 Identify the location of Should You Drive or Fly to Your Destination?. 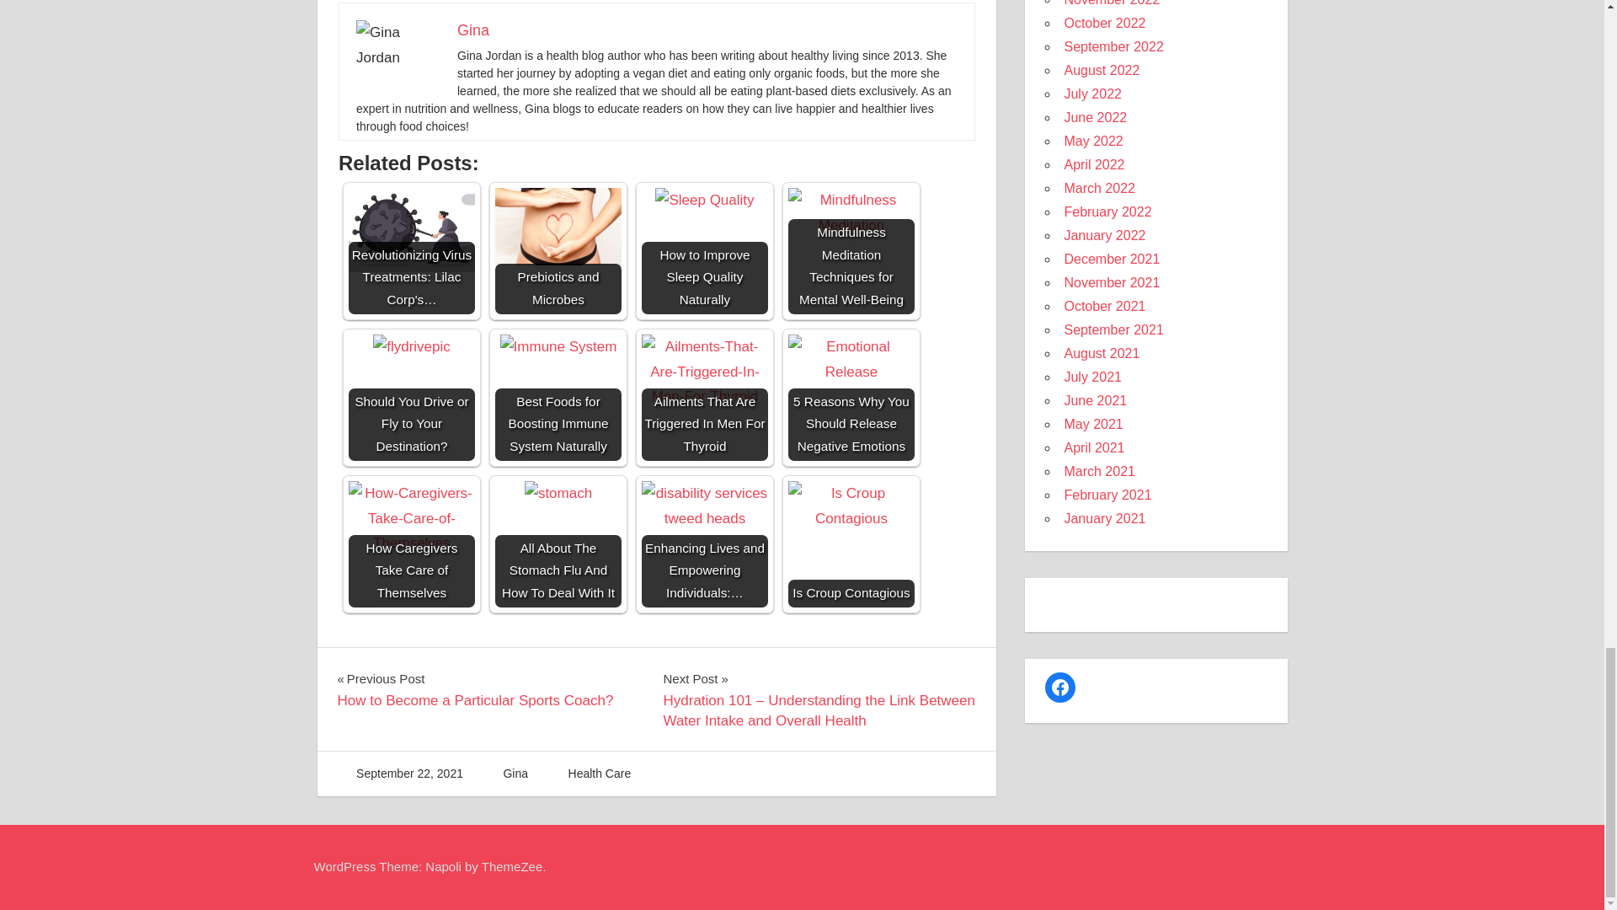
(412, 347).